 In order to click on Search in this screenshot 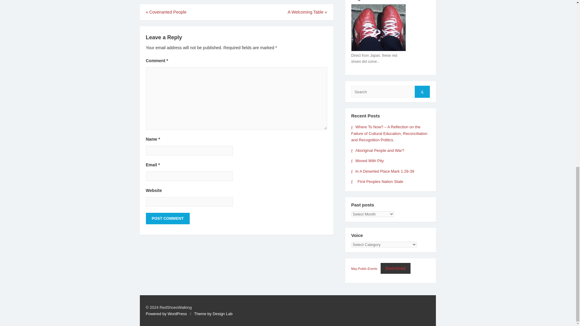, I will do `click(422, 92)`.